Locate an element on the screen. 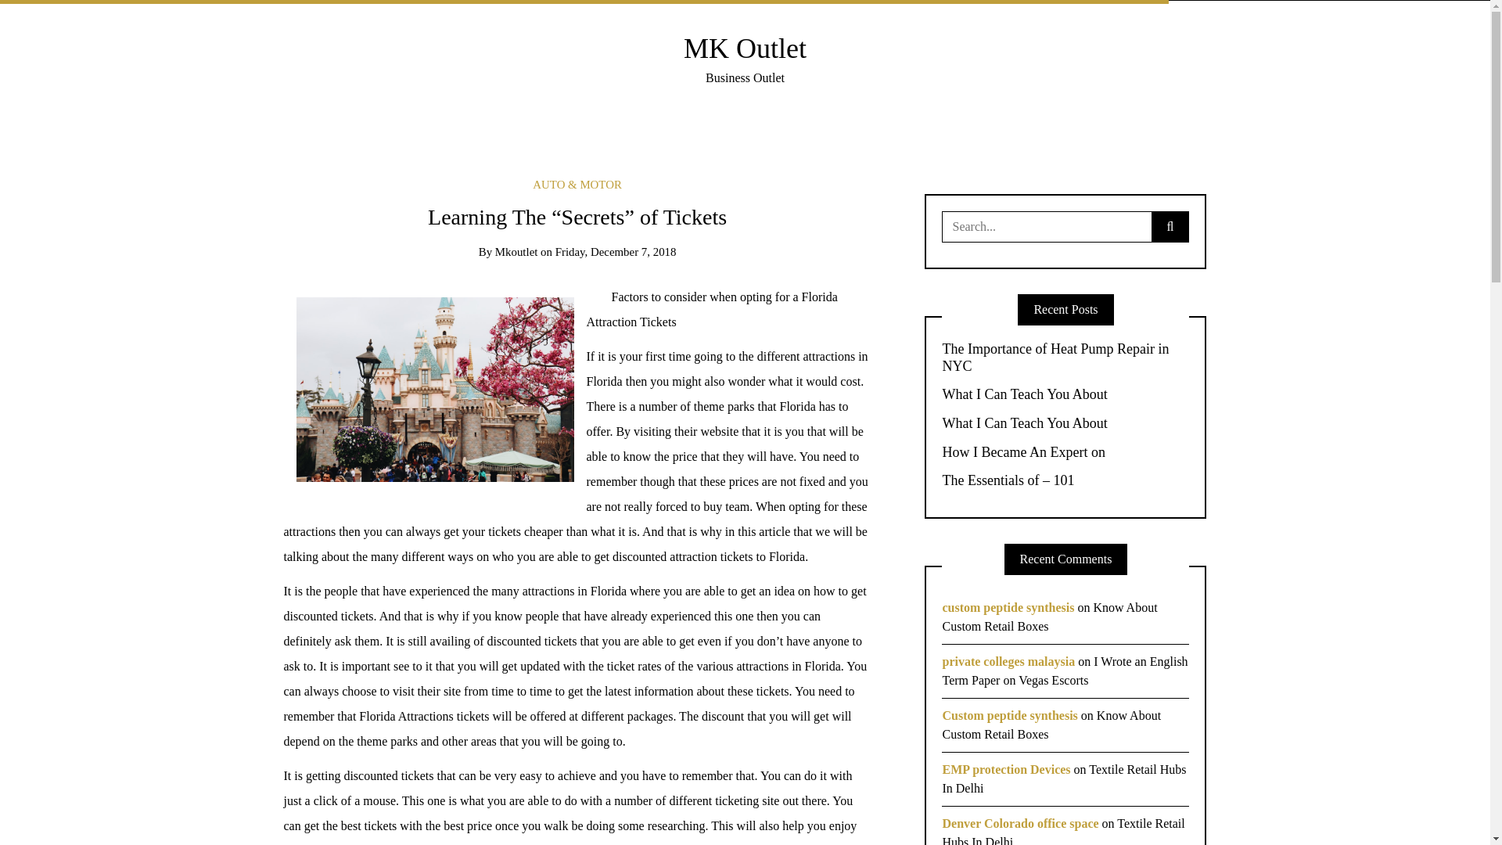 The image size is (1502, 845). Posts by mkoutlet is located at coordinates (516, 252).